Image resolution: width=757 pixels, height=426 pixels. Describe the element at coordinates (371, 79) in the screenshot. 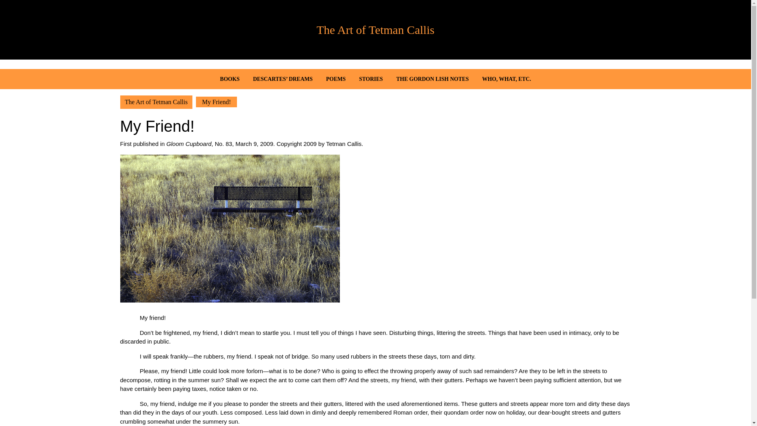

I see `STORIES` at that location.